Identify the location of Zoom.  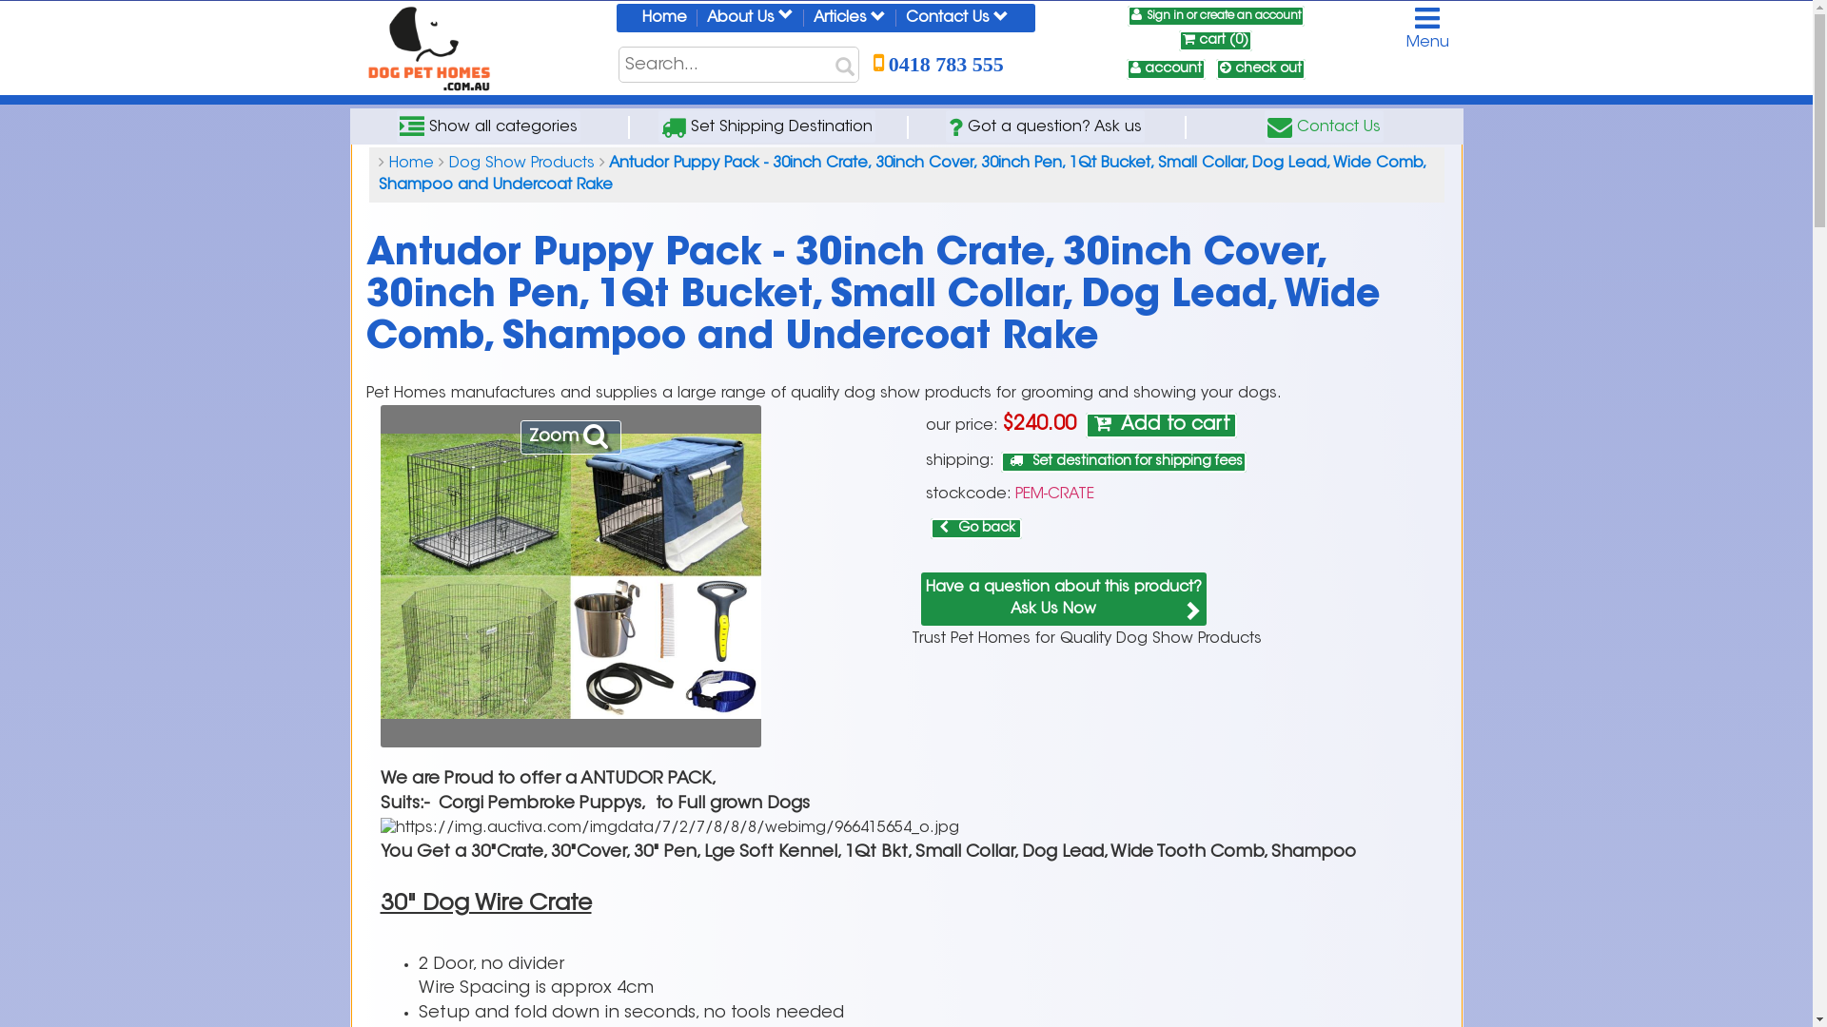
(570, 437).